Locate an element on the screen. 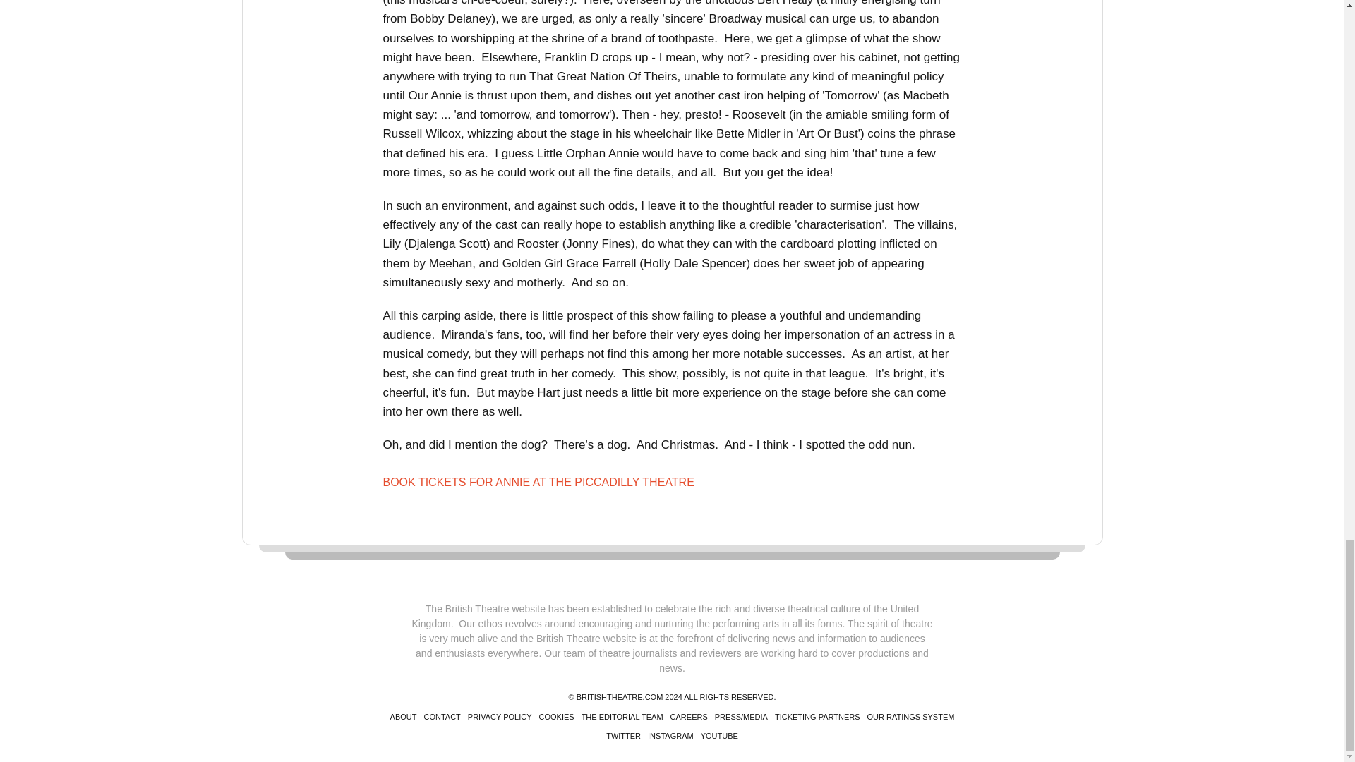 Image resolution: width=1355 pixels, height=762 pixels. CONTACT is located at coordinates (442, 716).